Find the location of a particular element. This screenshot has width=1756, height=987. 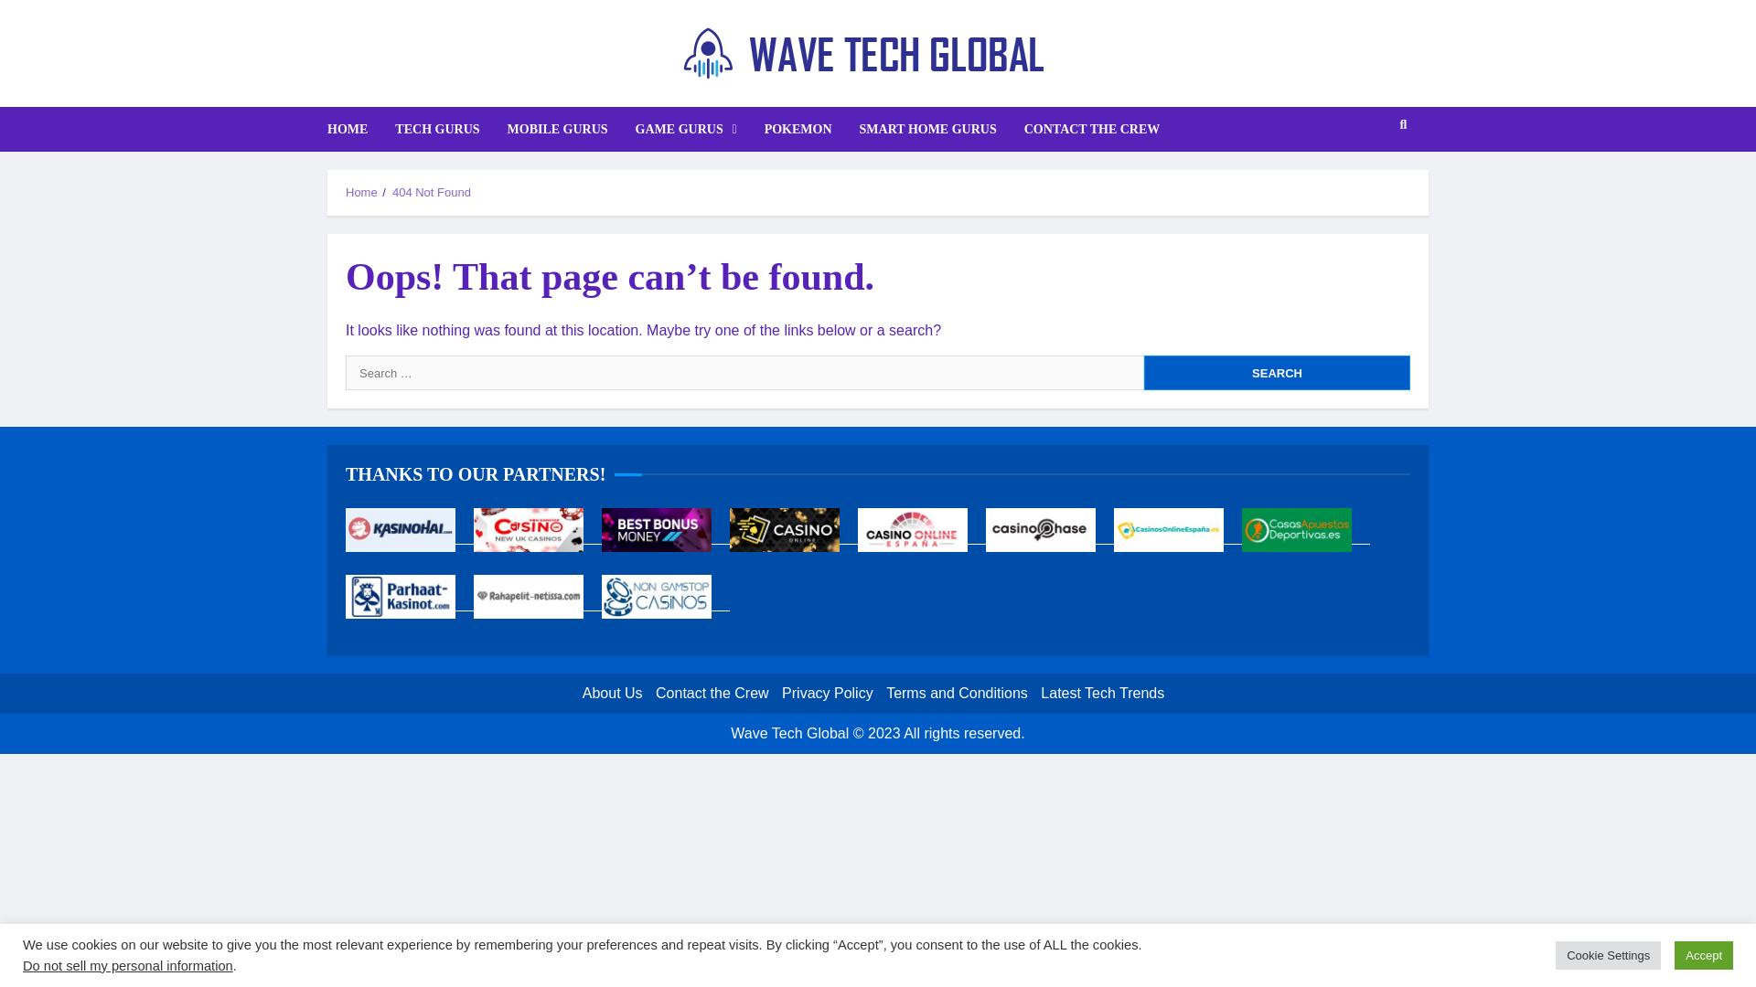

Search is located at coordinates (557, 129).